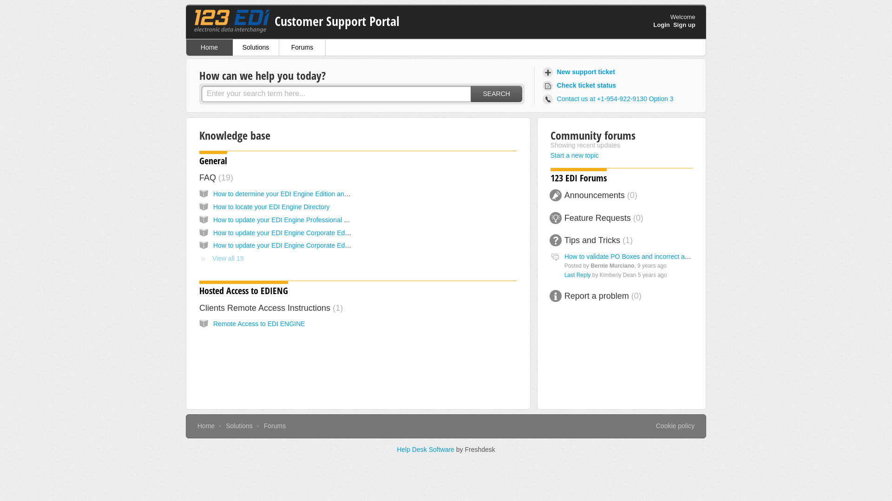 This screenshot has width=892, height=501. Describe the element at coordinates (275, 426) in the screenshot. I see `Forums` at that location.